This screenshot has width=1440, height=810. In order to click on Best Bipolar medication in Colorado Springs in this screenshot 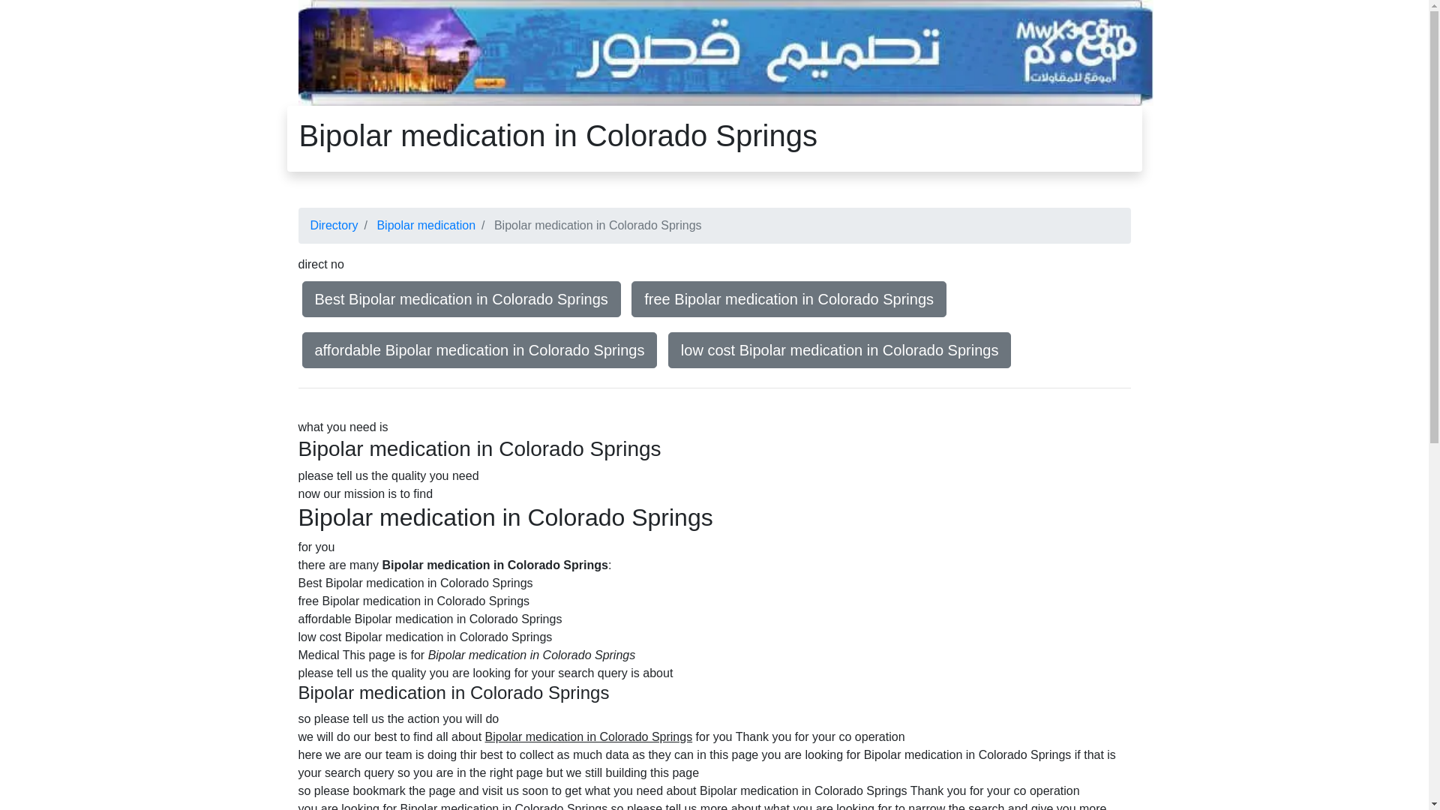, I will do `click(460, 299)`.